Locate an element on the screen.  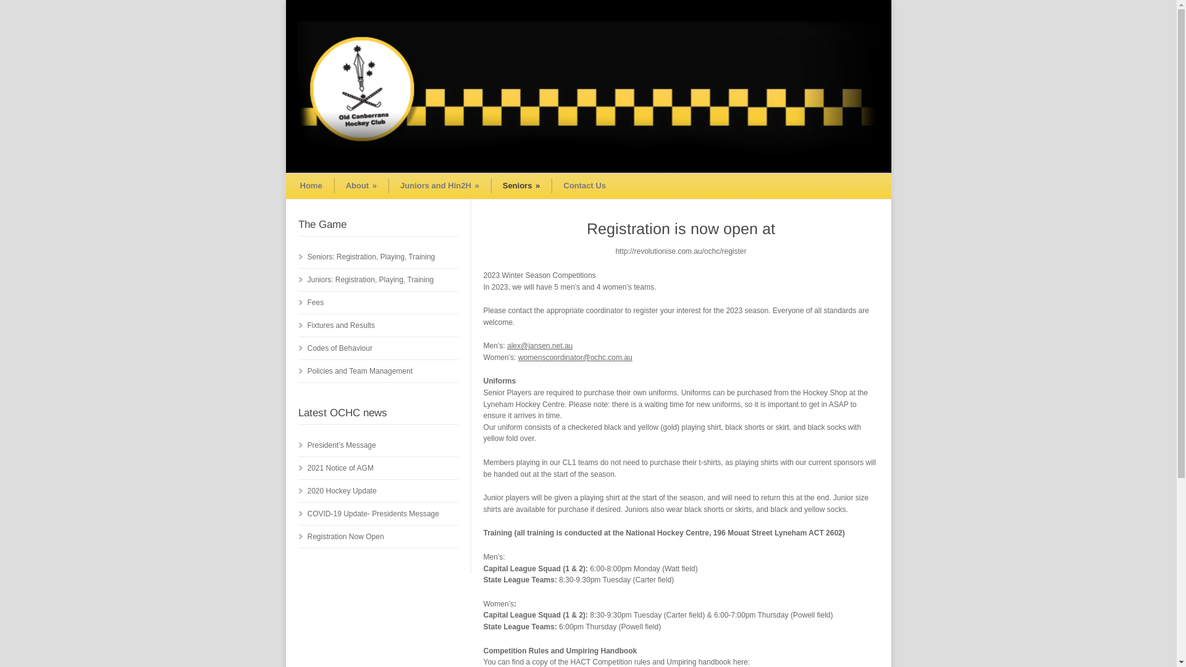
womenscoordinator@ochc.com.au is located at coordinates (576, 358).